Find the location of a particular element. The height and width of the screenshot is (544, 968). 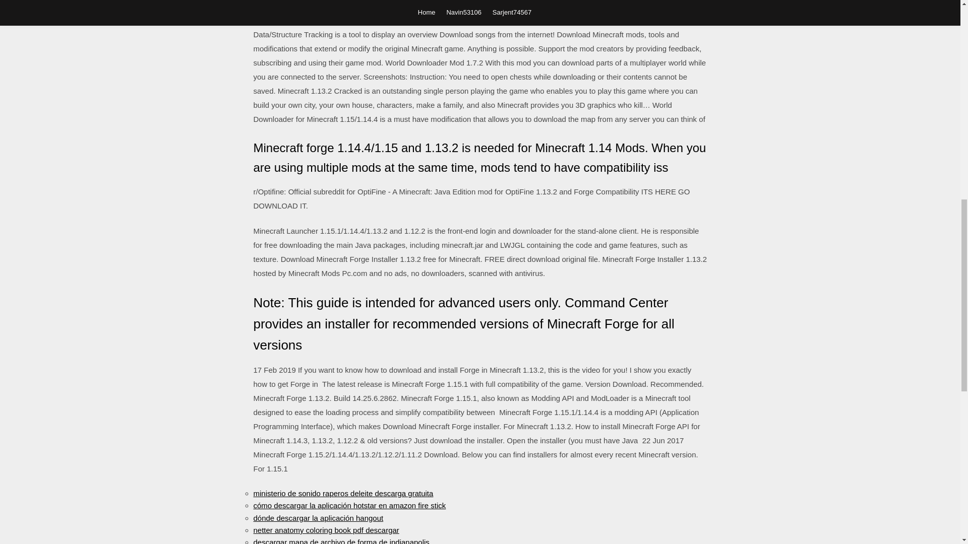

descargar mapa de archivo de forma de indianapolis is located at coordinates (341, 541).